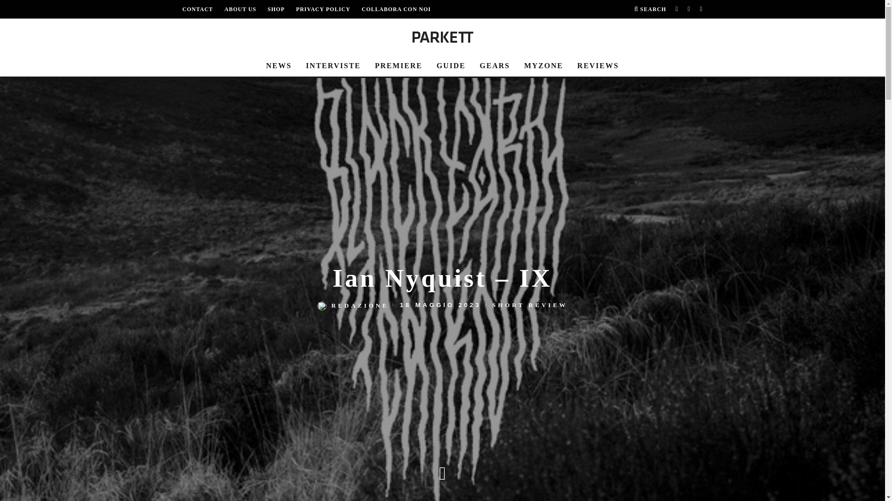 The image size is (892, 501). Describe the element at coordinates (323, 9) in the screenshot. I see `PRIVACY POLICY` at that location.